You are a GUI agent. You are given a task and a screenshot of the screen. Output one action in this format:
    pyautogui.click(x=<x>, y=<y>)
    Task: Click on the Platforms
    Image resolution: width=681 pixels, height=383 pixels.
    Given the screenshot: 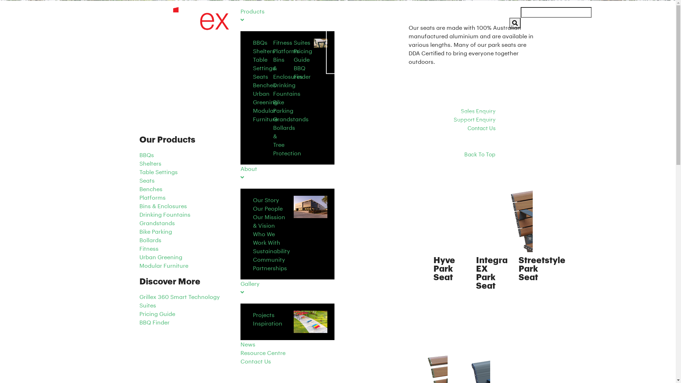 What is the action you would take?
    pyautogui.click(x=152, y=197)
    